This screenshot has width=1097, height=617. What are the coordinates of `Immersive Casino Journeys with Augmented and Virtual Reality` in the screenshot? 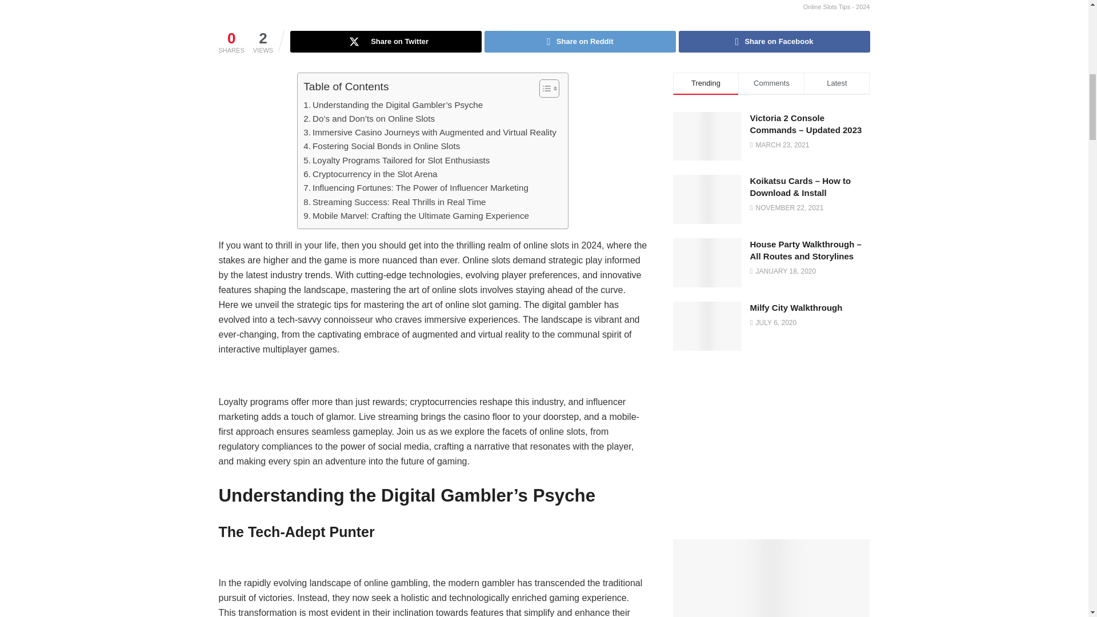 It's located at (430, 133).